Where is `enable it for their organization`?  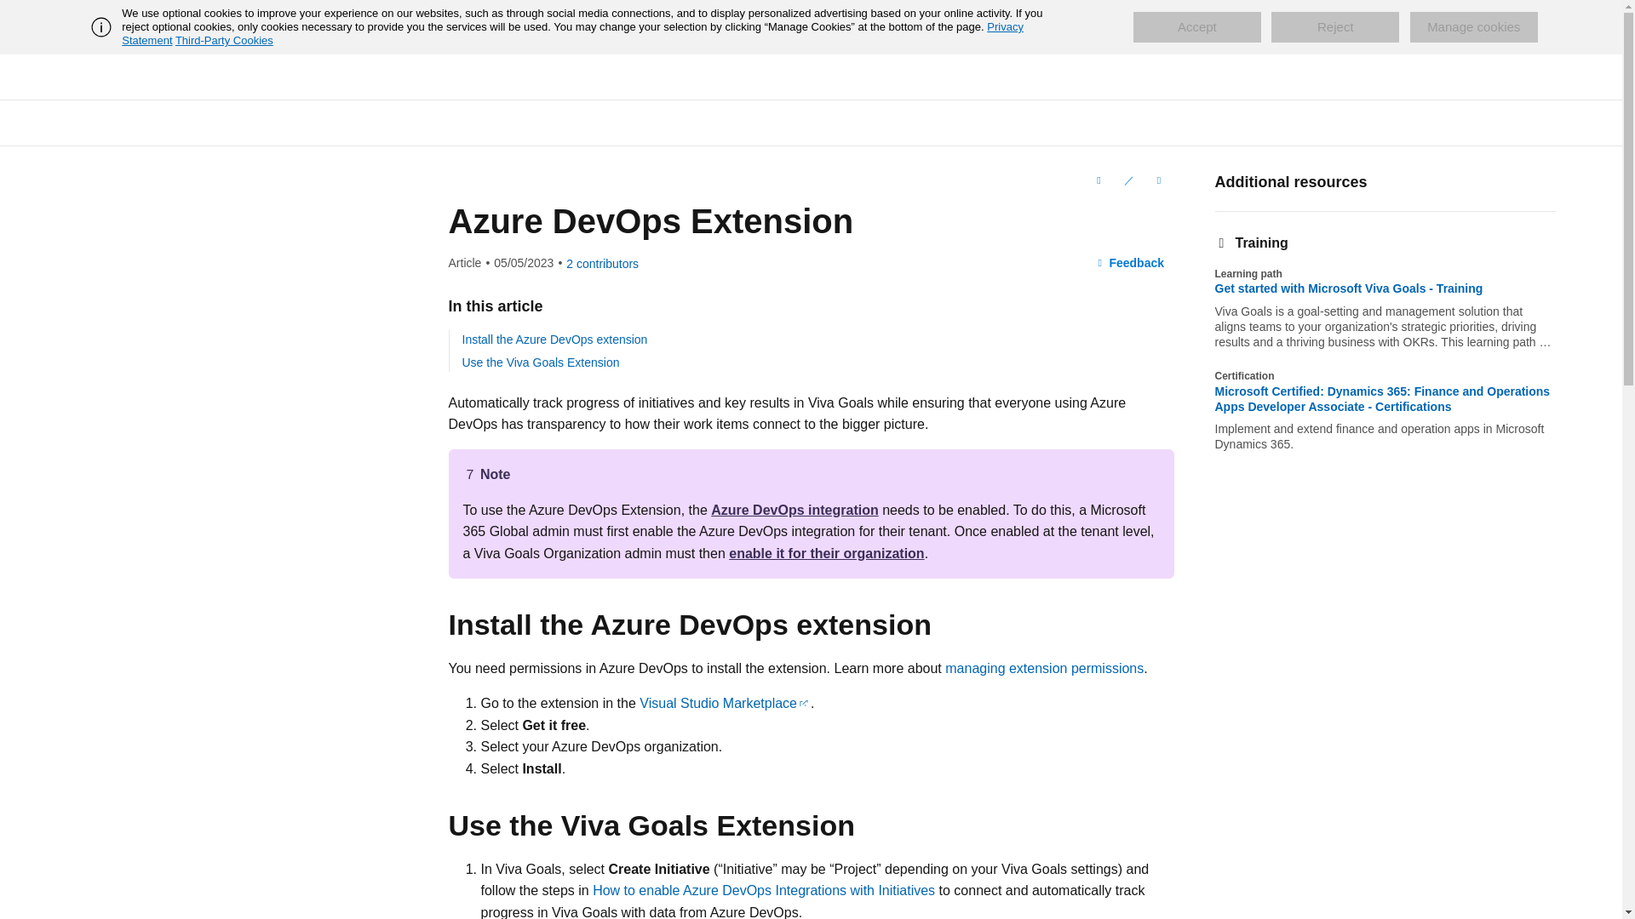 enable it for their organization is located at coordinates (826, 553).